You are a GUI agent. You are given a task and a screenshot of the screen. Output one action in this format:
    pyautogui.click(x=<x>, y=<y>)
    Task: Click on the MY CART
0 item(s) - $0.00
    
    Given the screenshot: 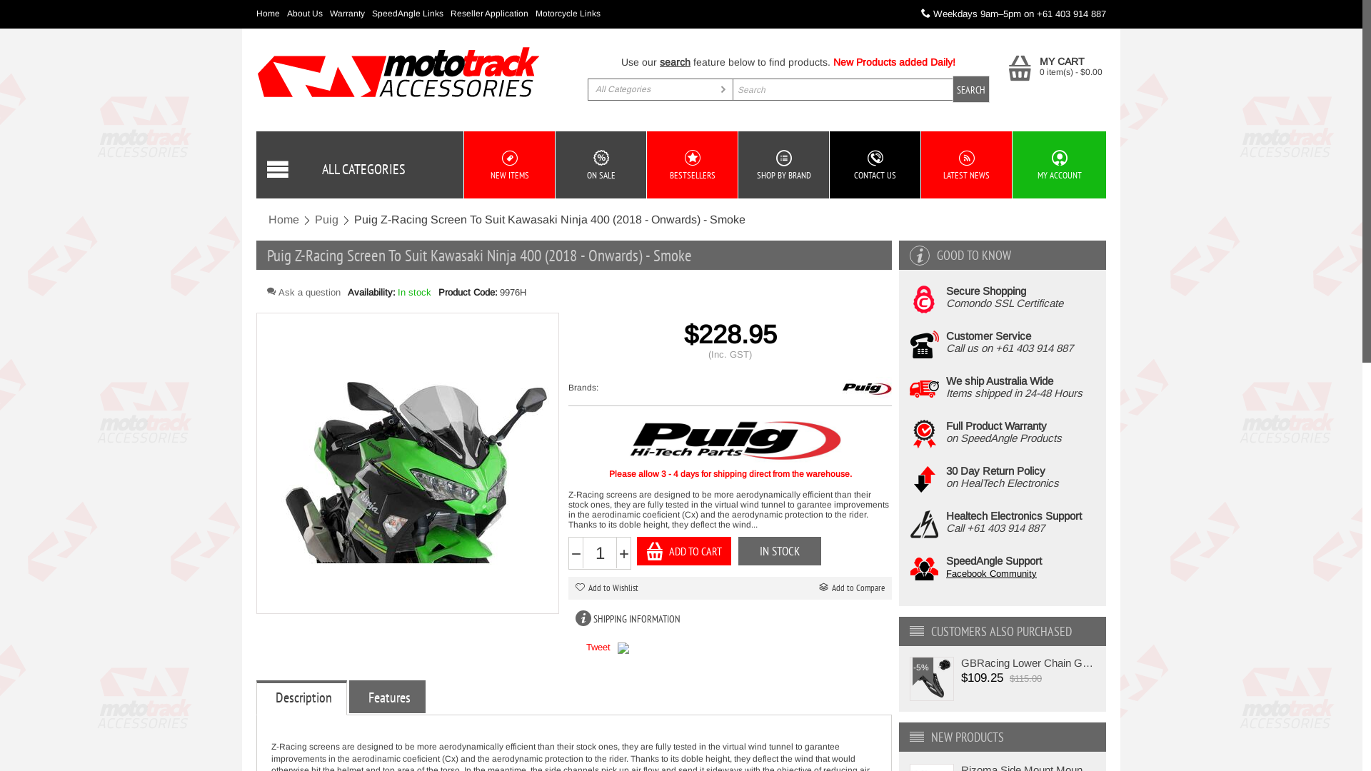 What is the action you would take?
    pyautogui.click(x=1055, y=66)
    